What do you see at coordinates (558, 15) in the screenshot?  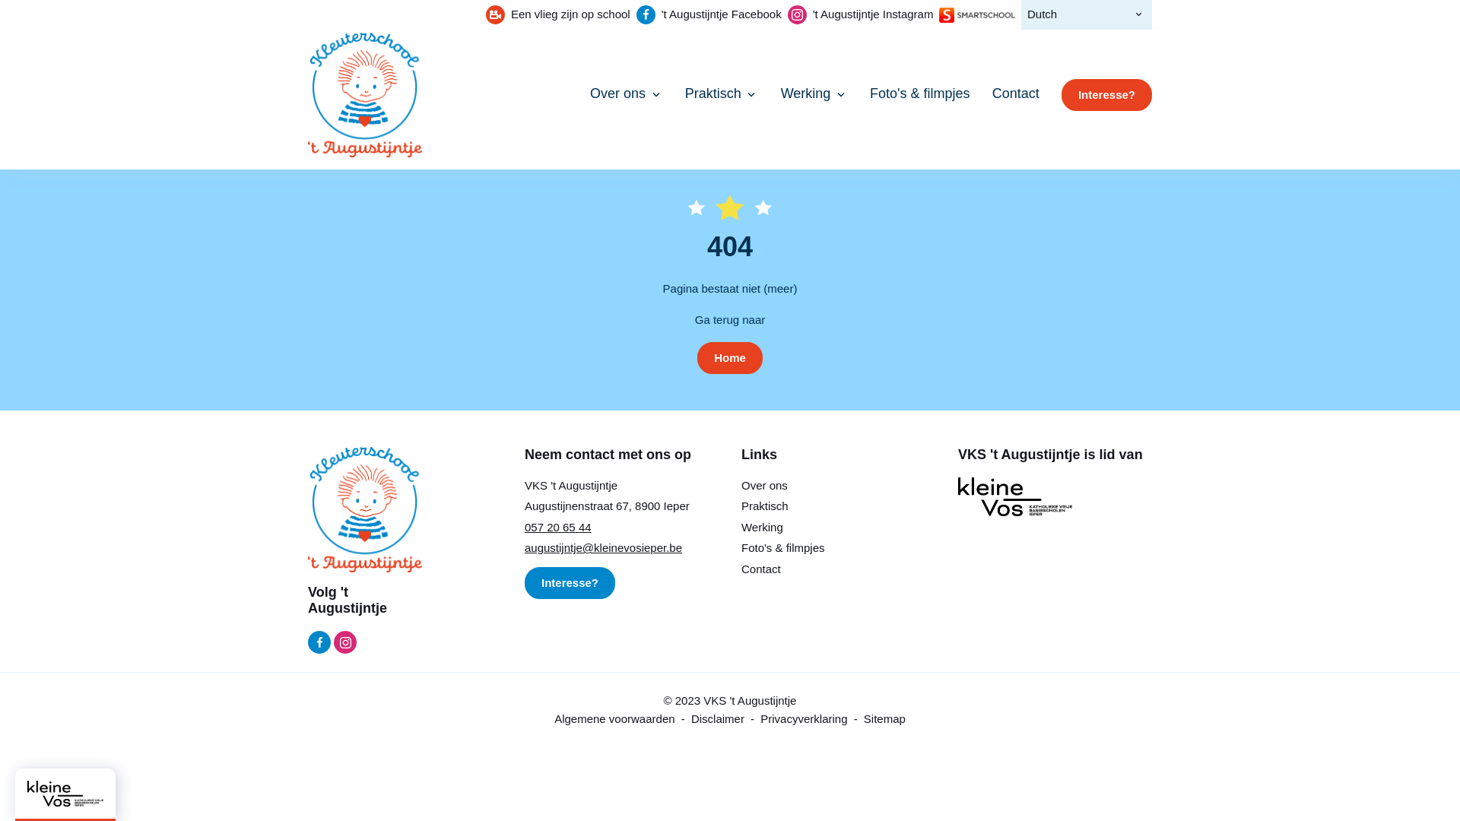 I see `Een vlieg zijn op school` at bounding box center [558, 15].